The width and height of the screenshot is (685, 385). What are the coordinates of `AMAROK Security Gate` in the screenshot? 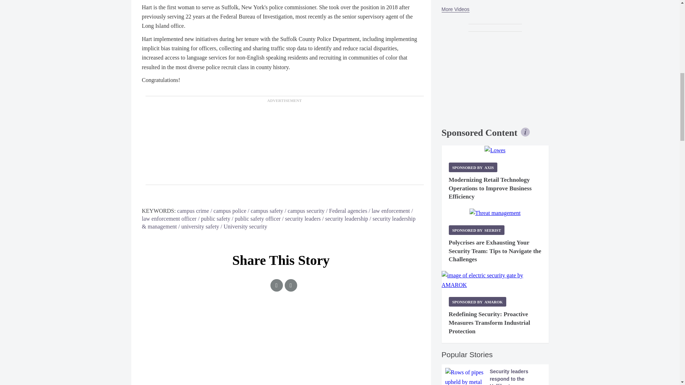 It's located at (495, 280).